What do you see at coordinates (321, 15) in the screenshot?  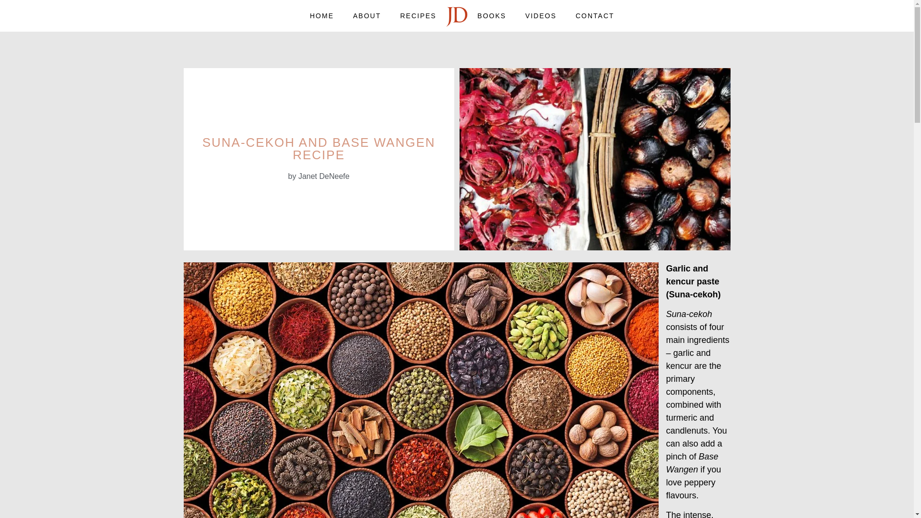 I see `HOME` at bounding box center [321, 15].